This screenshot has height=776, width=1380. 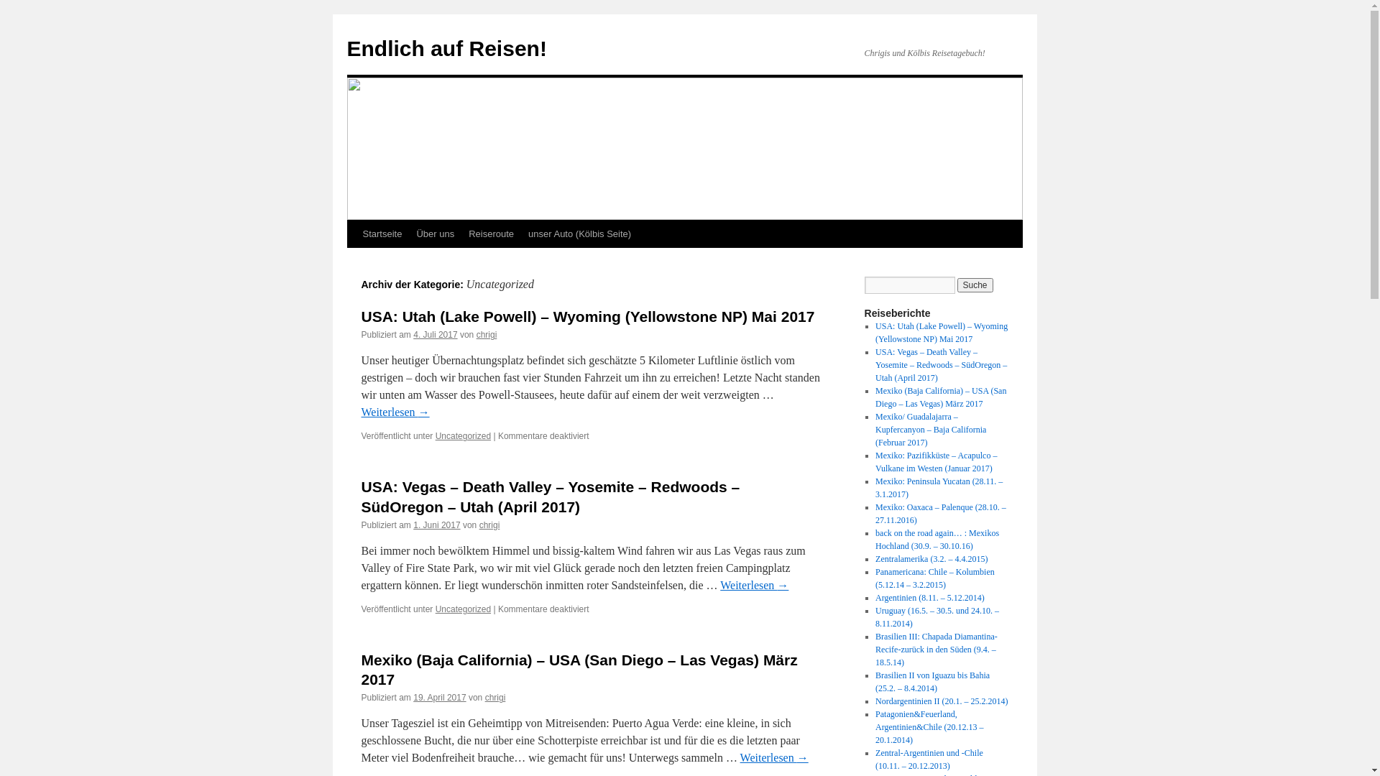 I want to click on Uncategorized, so click(x=463, y=609).